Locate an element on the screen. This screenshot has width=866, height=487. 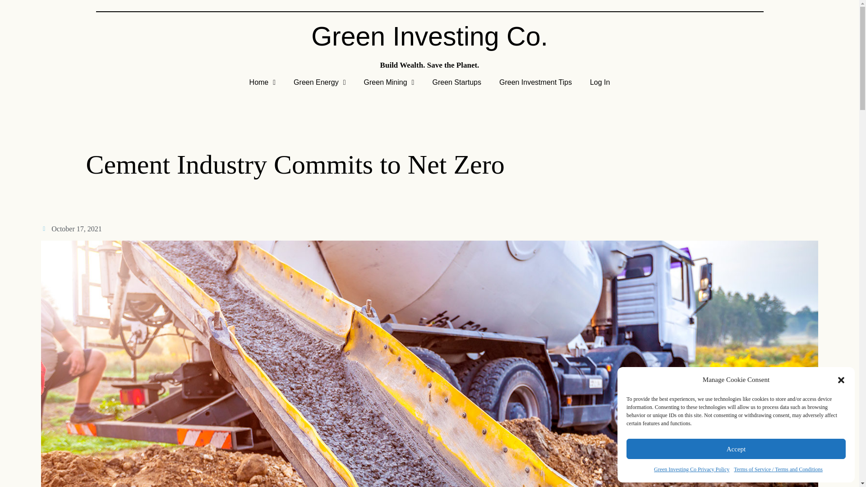
Home is located at coordinates (263, 82).